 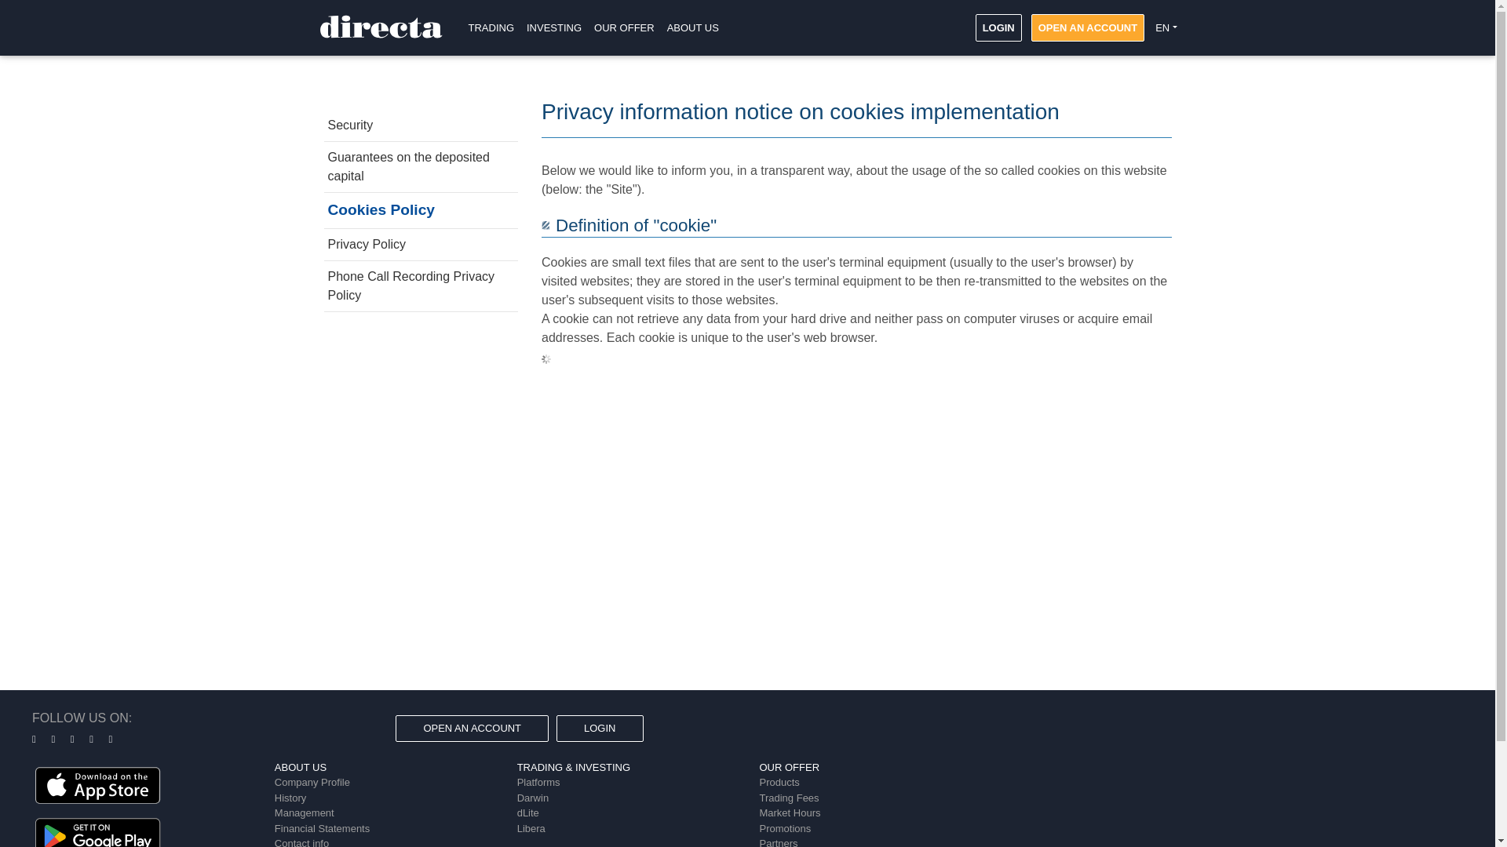 What do you see at coordinates (421, 244) in the screenshot?
I see `Privacy Policy` at bounding box center [421, 244].